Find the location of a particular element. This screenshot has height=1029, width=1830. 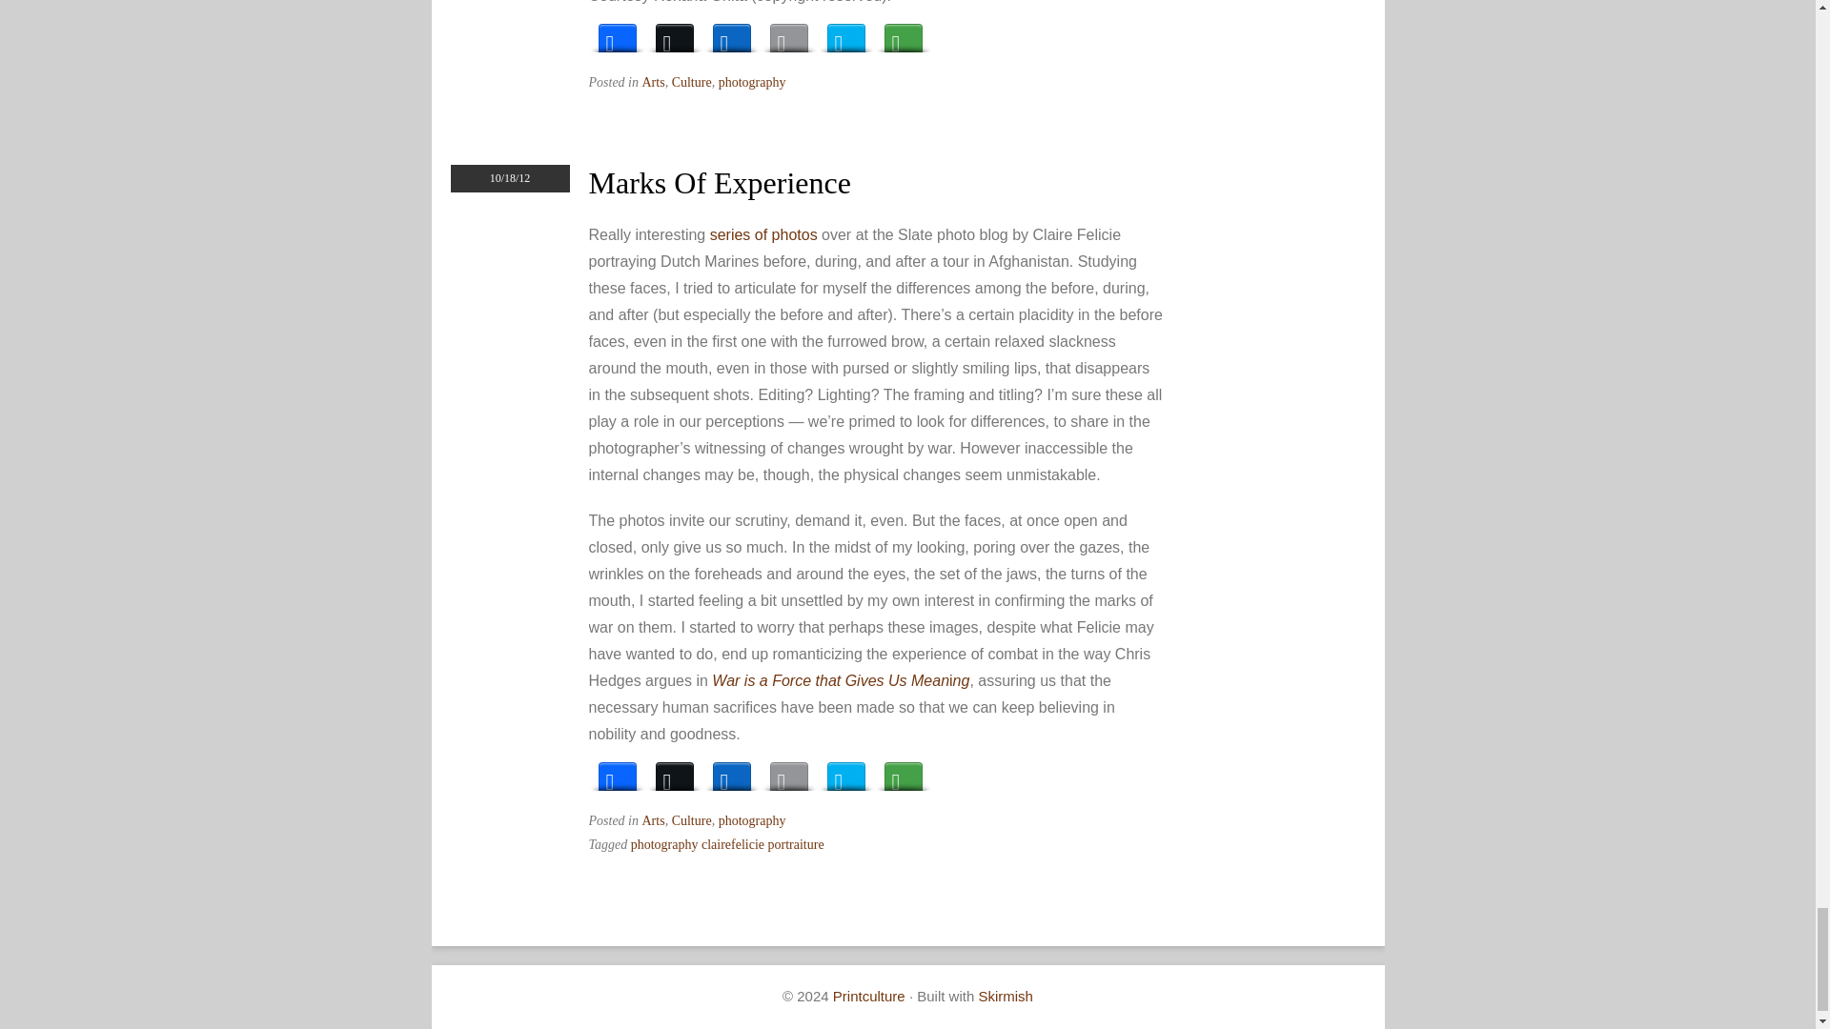

Marks Of Experience is located at coordinates (720, 182).